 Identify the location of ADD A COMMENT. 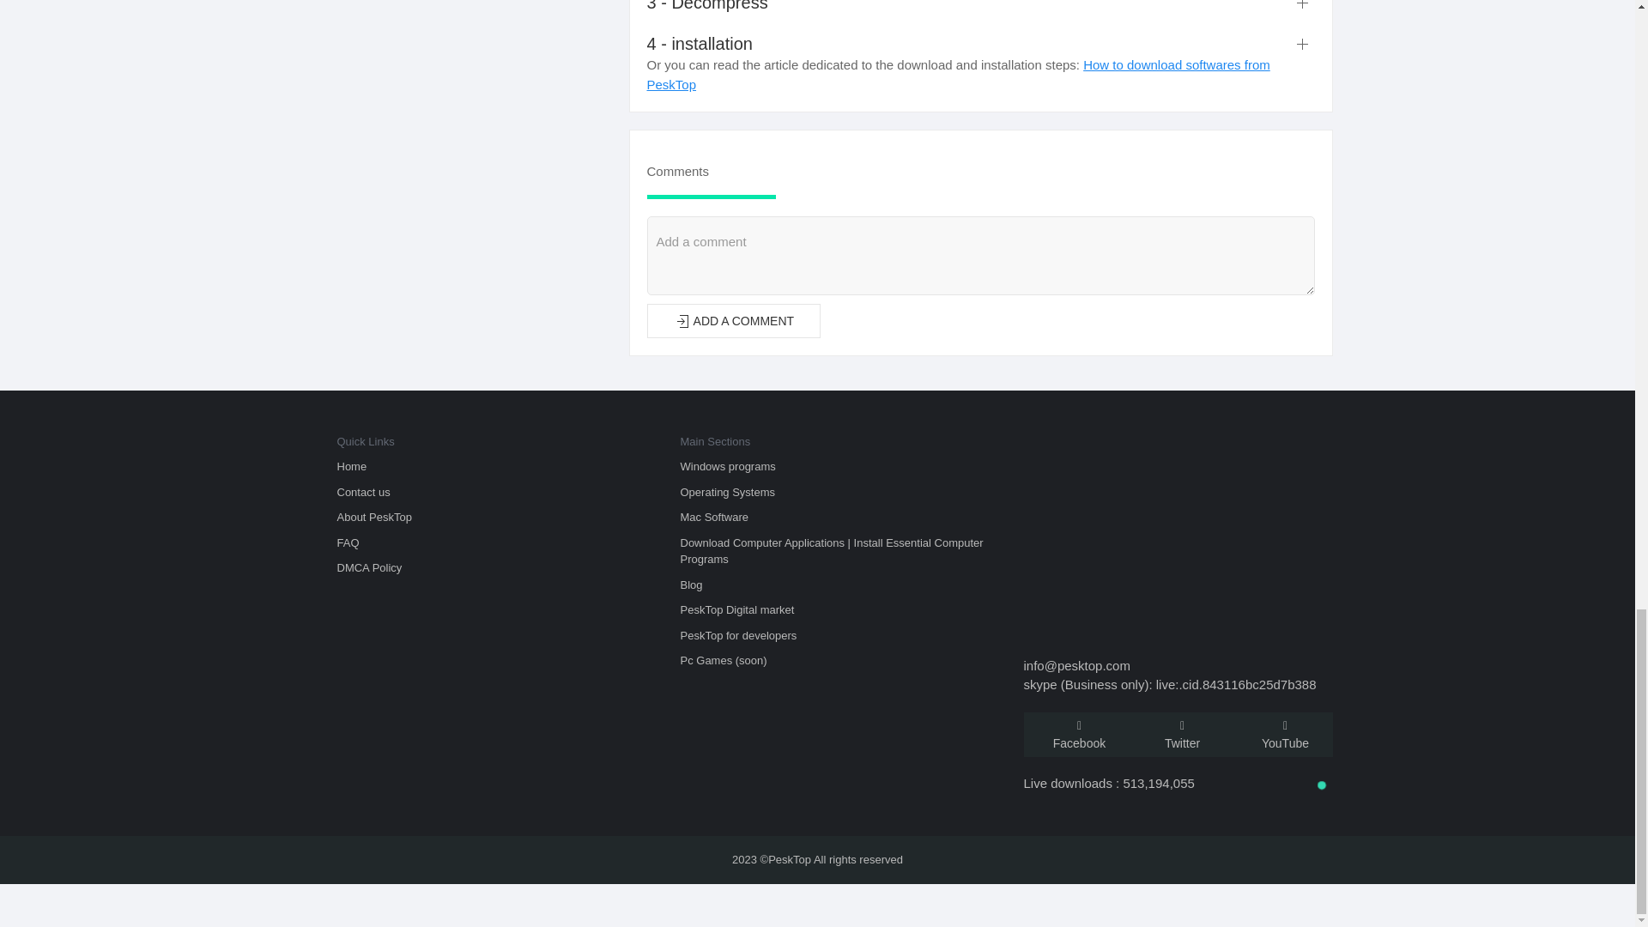
(734, 321).